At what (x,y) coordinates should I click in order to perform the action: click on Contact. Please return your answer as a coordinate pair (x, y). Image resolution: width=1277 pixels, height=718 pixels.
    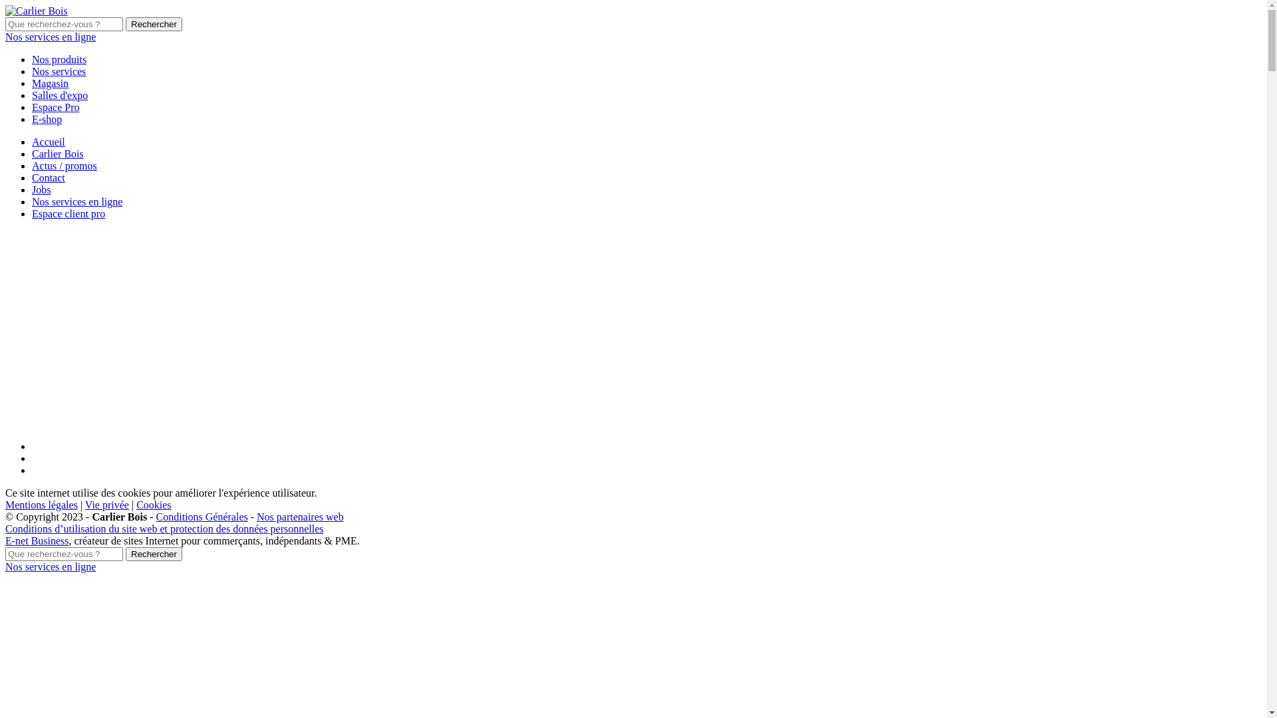
    Looking at the image, I should click on (49, 178).